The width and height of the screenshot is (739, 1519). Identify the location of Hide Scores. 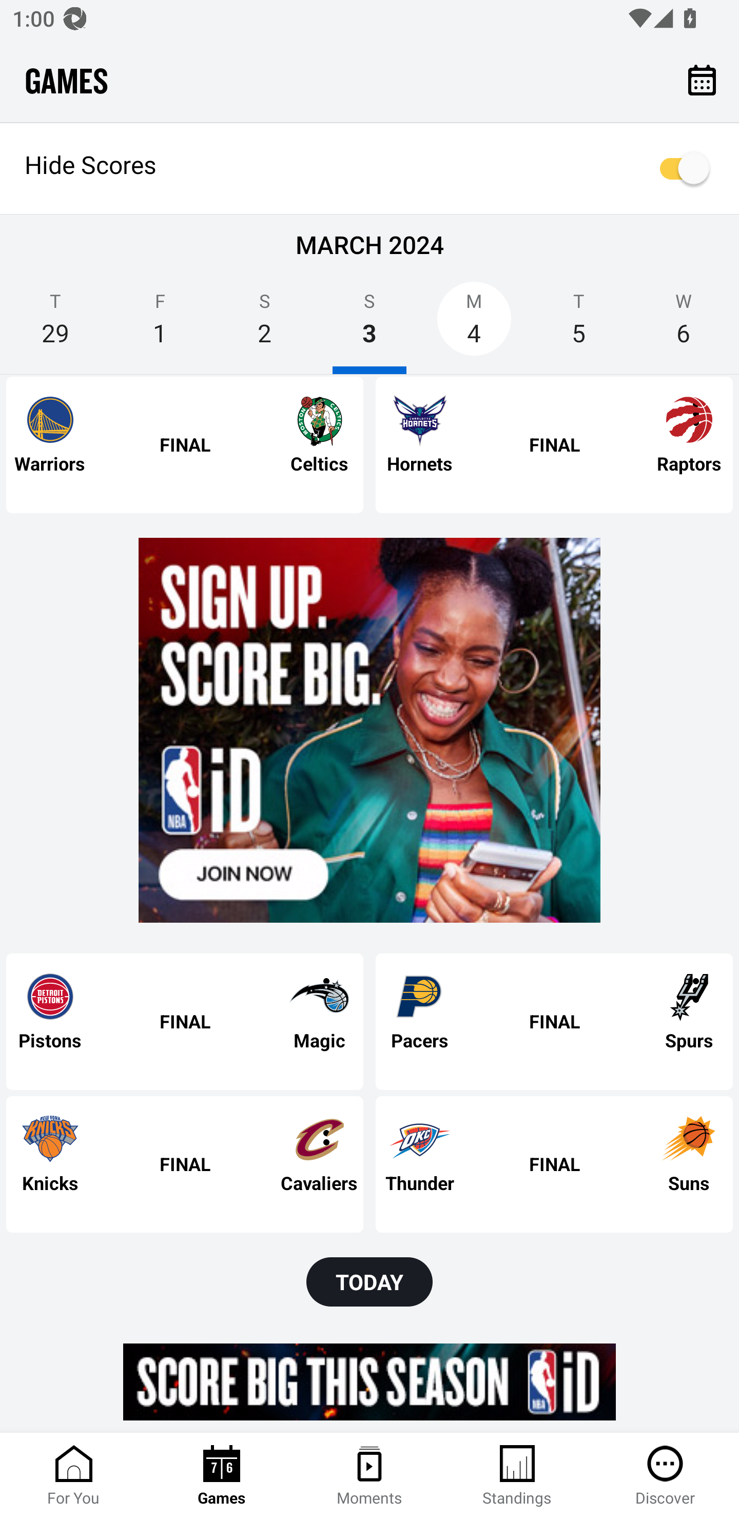
(369, 168).